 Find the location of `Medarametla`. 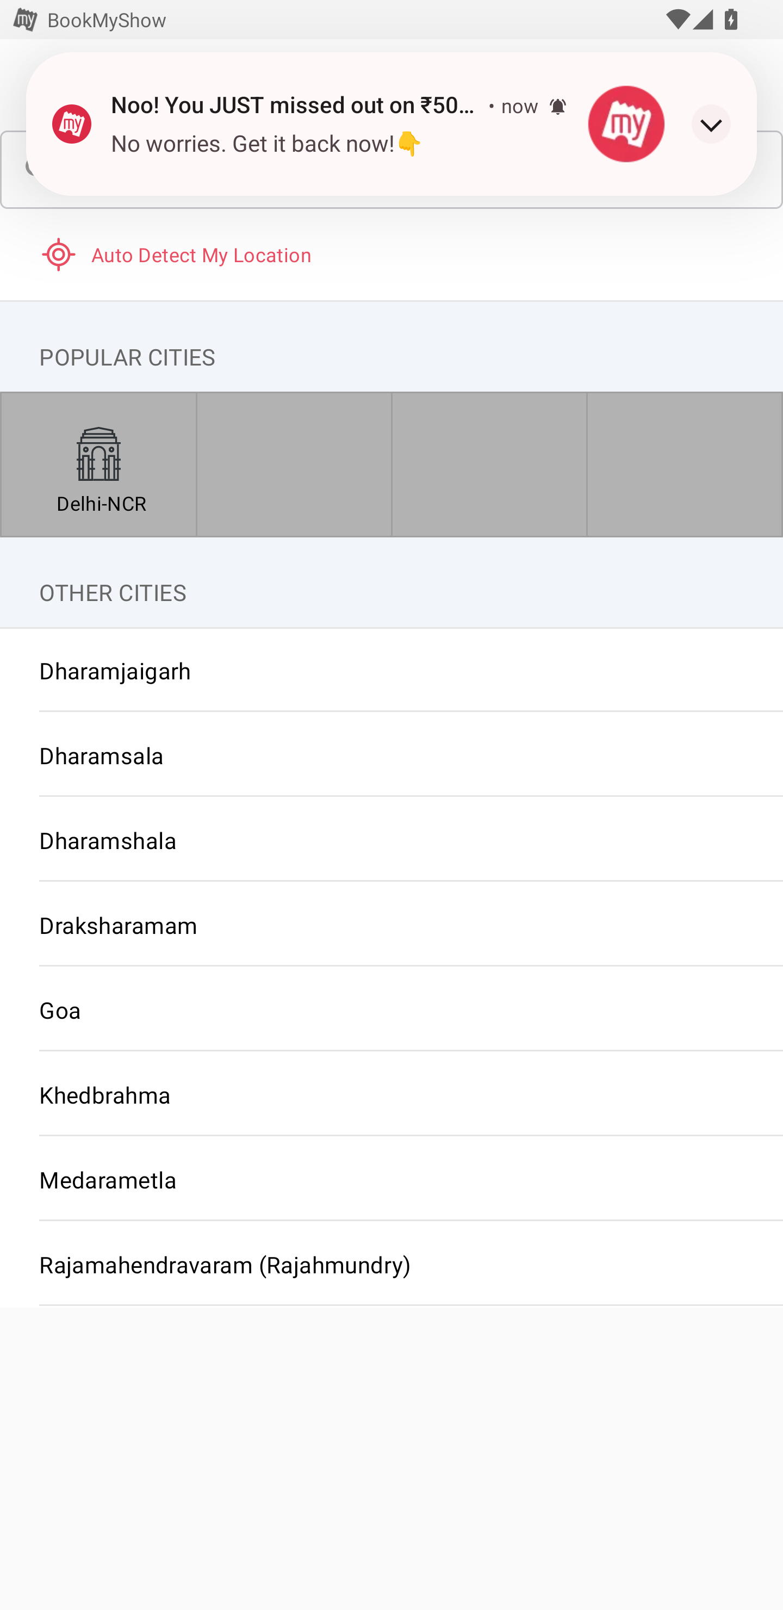

Medarametla is located at coordinates (391, 1179).